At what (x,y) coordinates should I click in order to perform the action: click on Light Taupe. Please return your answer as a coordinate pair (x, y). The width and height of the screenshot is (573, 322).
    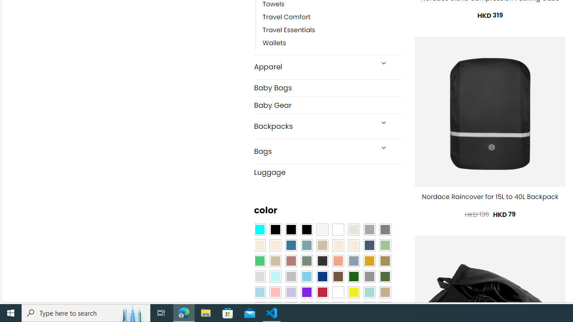
    Looking at the image, I should click on (275, 261).